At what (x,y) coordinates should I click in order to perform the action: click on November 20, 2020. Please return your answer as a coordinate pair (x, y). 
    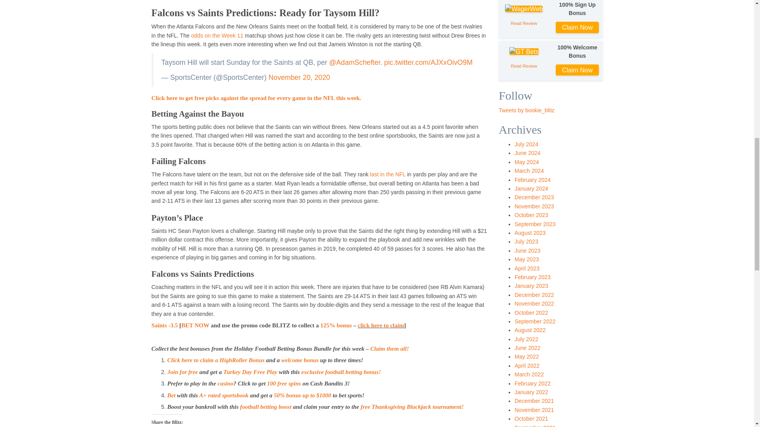
    Looking at the image, I should click on (299, 77).